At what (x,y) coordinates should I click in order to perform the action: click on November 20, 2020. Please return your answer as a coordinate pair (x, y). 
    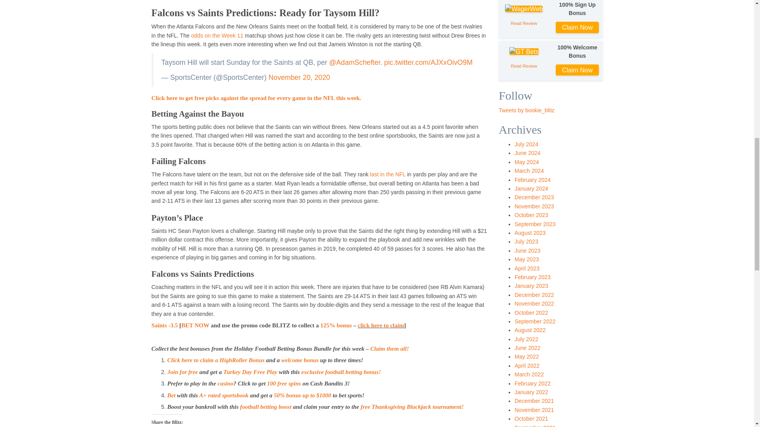
    Looking at the image, I should click on (299, 77).